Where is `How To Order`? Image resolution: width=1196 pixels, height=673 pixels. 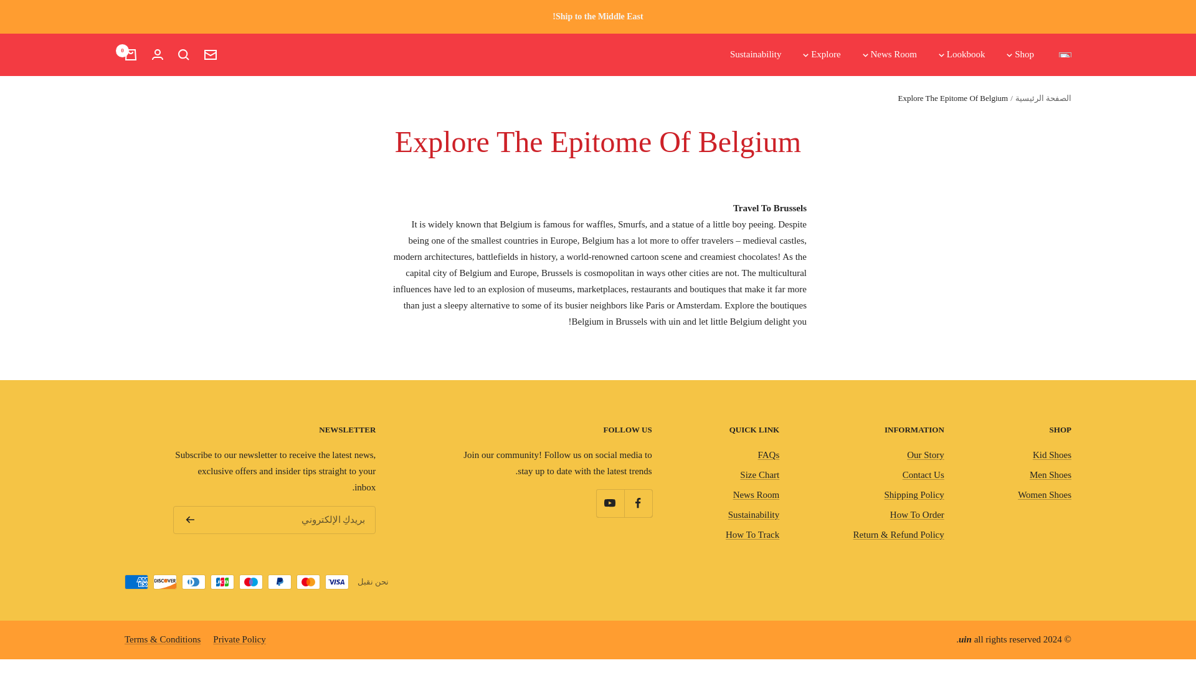 How To Order is located at coordinates (917, 515).